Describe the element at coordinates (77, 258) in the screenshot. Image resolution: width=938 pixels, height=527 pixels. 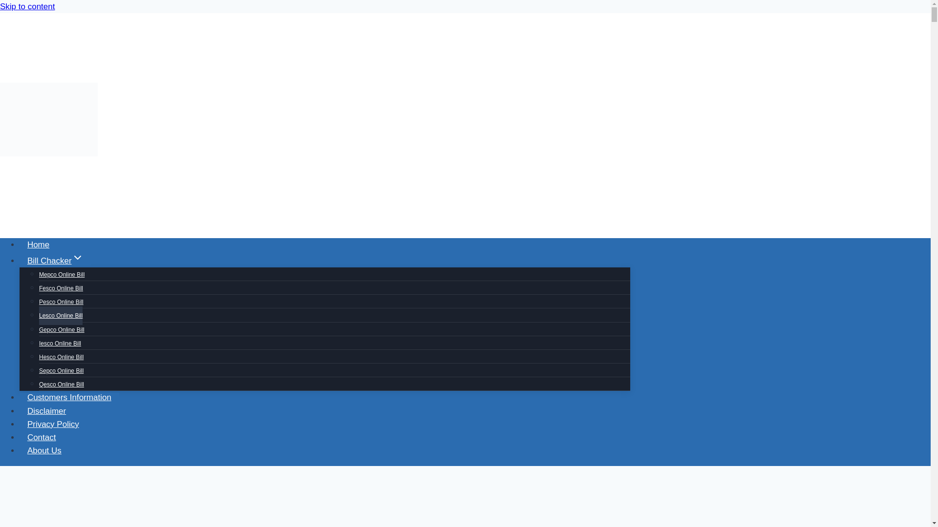
I see `Expand` at that location.